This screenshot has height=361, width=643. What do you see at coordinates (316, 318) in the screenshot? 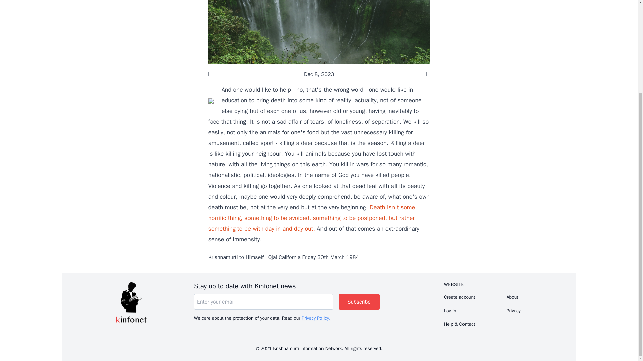
I see `Privacy Policy.` at bounding box center [316, 318].